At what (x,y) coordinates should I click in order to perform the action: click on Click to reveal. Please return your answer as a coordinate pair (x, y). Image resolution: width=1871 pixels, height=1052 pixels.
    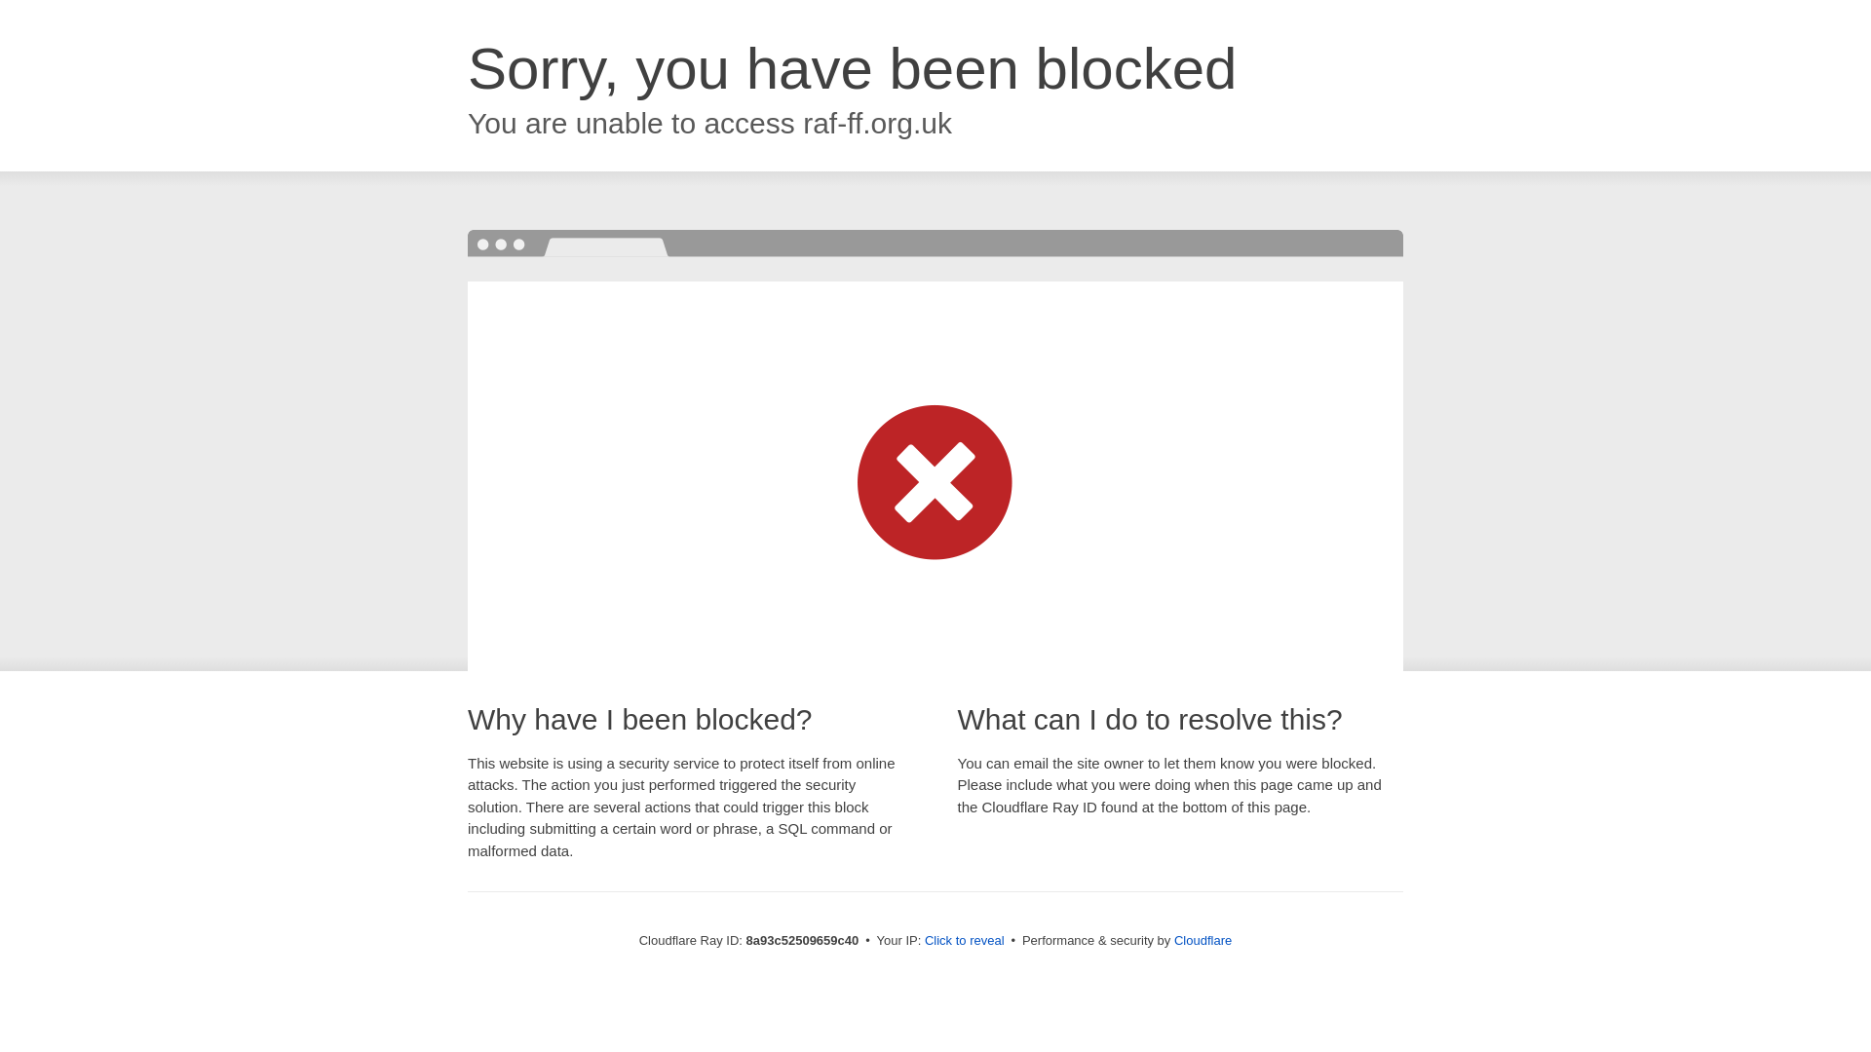
    Looking at the image, I should click on (965, 941).